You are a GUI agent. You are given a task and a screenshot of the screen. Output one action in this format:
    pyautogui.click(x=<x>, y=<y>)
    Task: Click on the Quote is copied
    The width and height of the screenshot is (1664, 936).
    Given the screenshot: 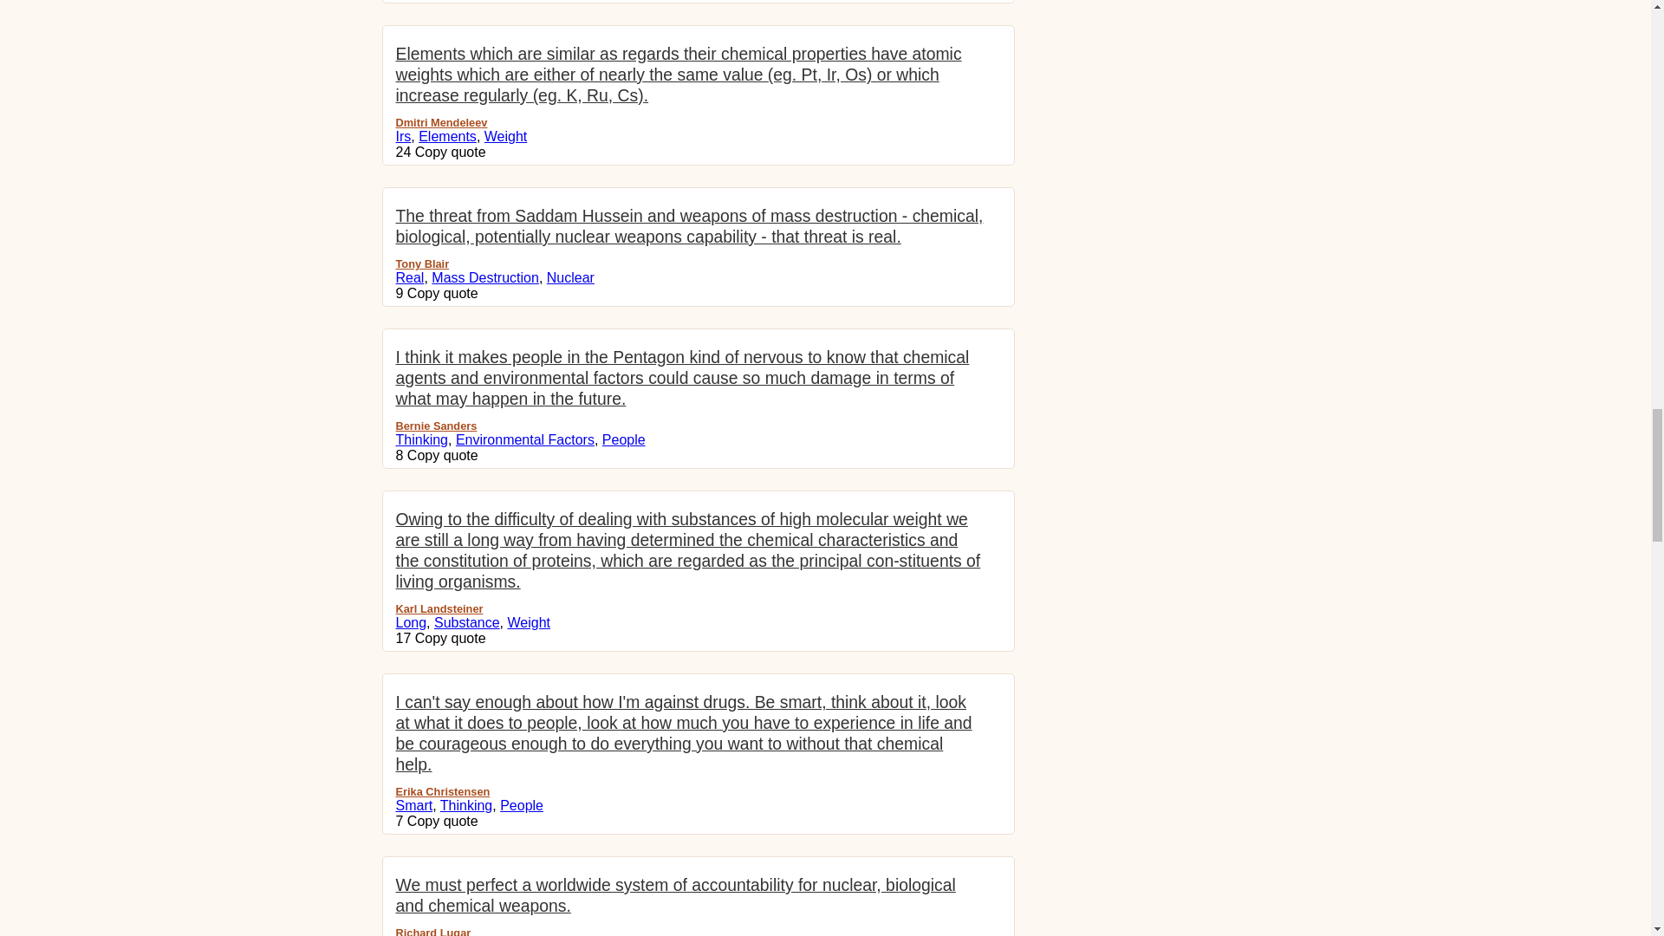 What is the action you would take?
    pyautogui.click(x=450, y=152)
    